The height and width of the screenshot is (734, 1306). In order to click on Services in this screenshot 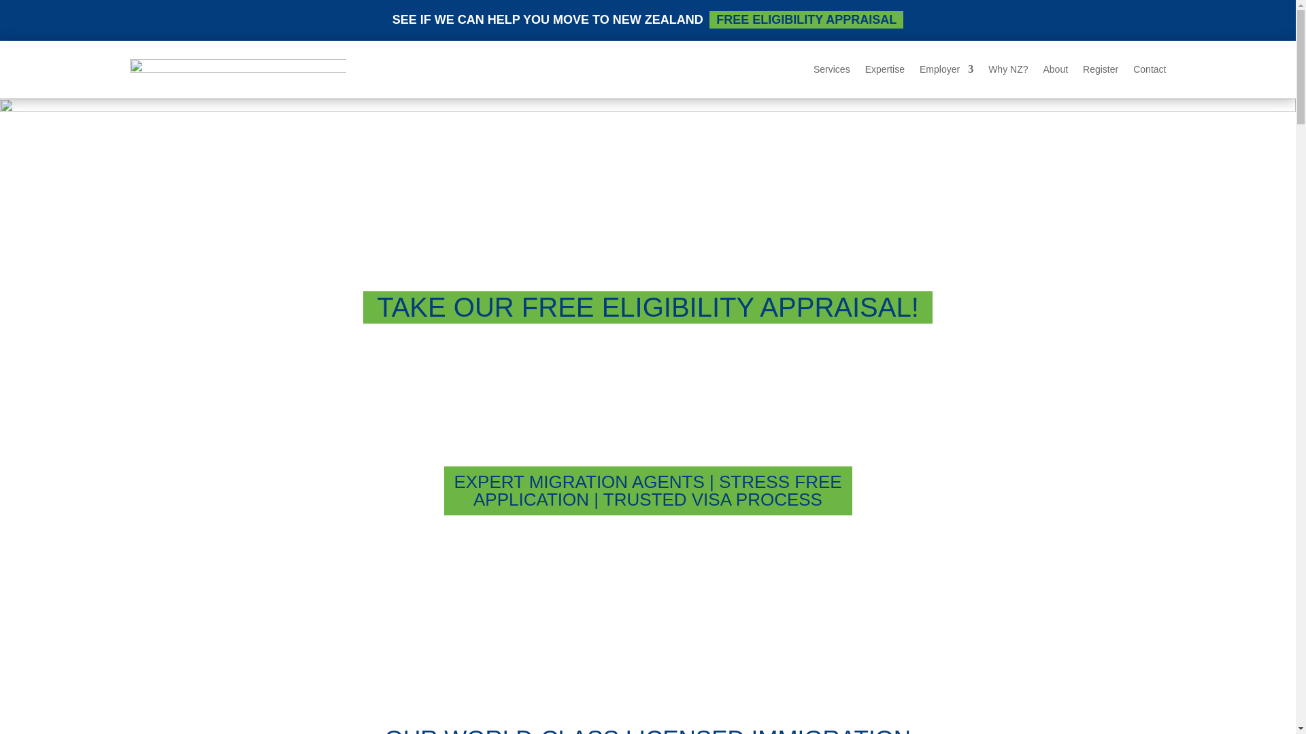, I will do `click(831, 72)`.